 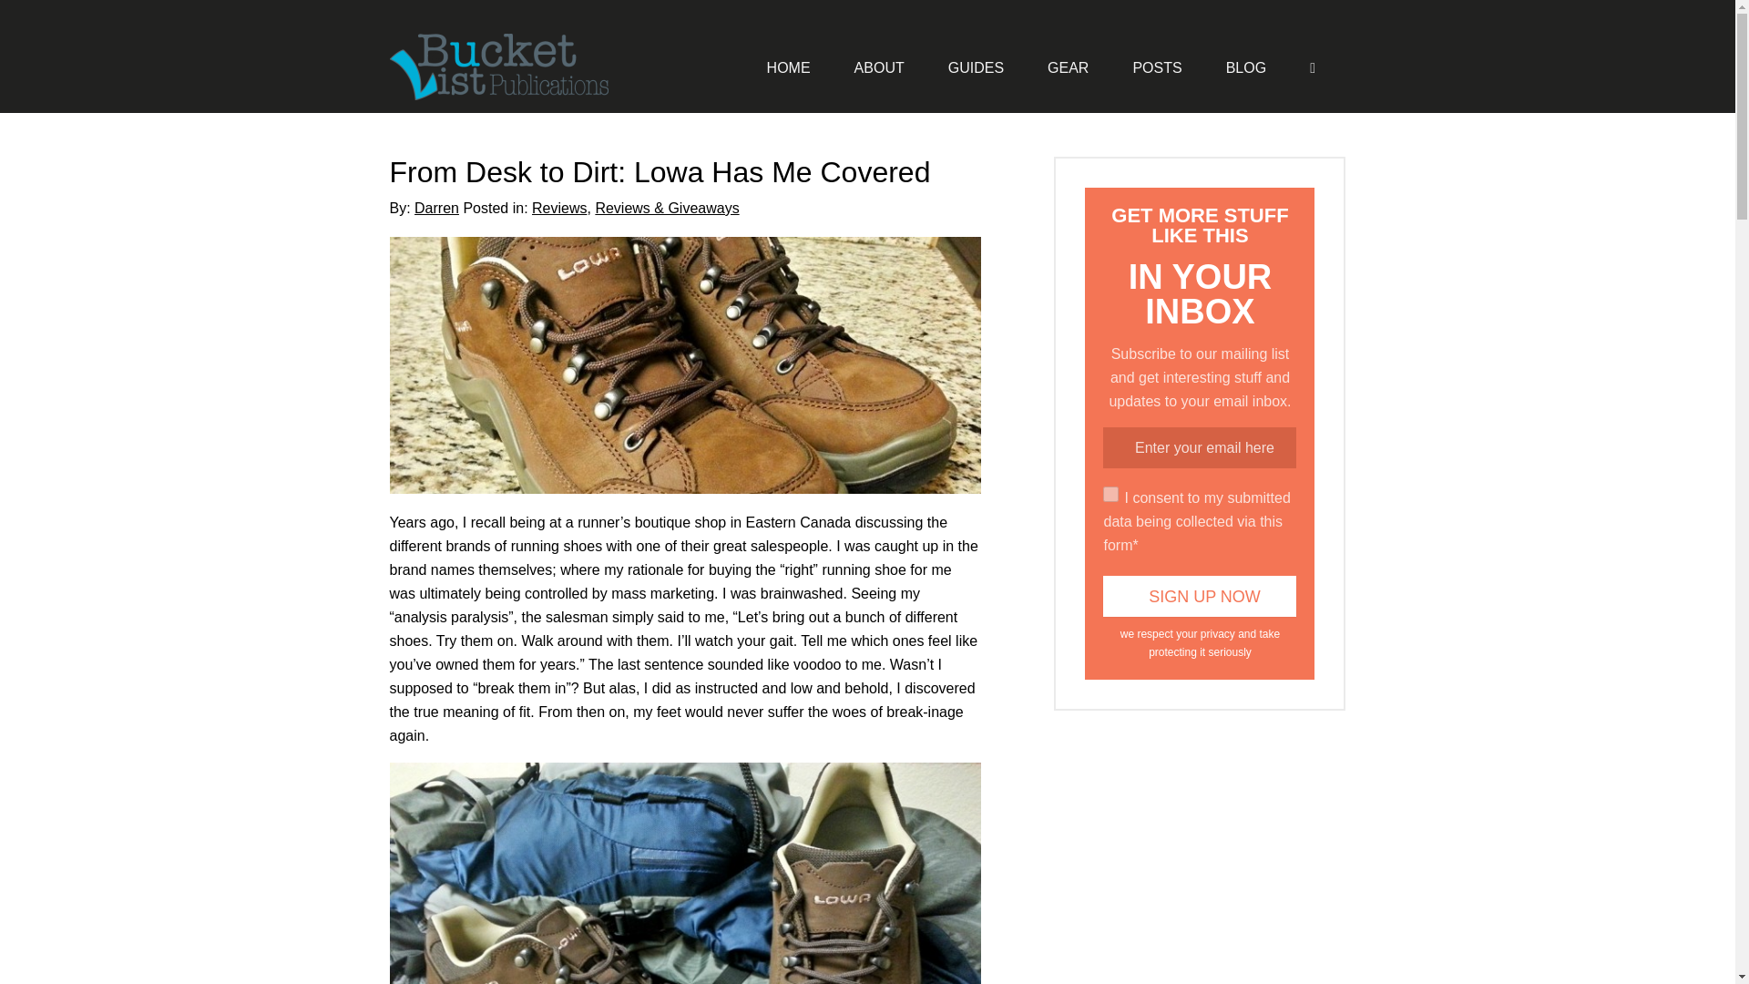 I want to click on Sign Up Now, so click(x=1199, y=596).